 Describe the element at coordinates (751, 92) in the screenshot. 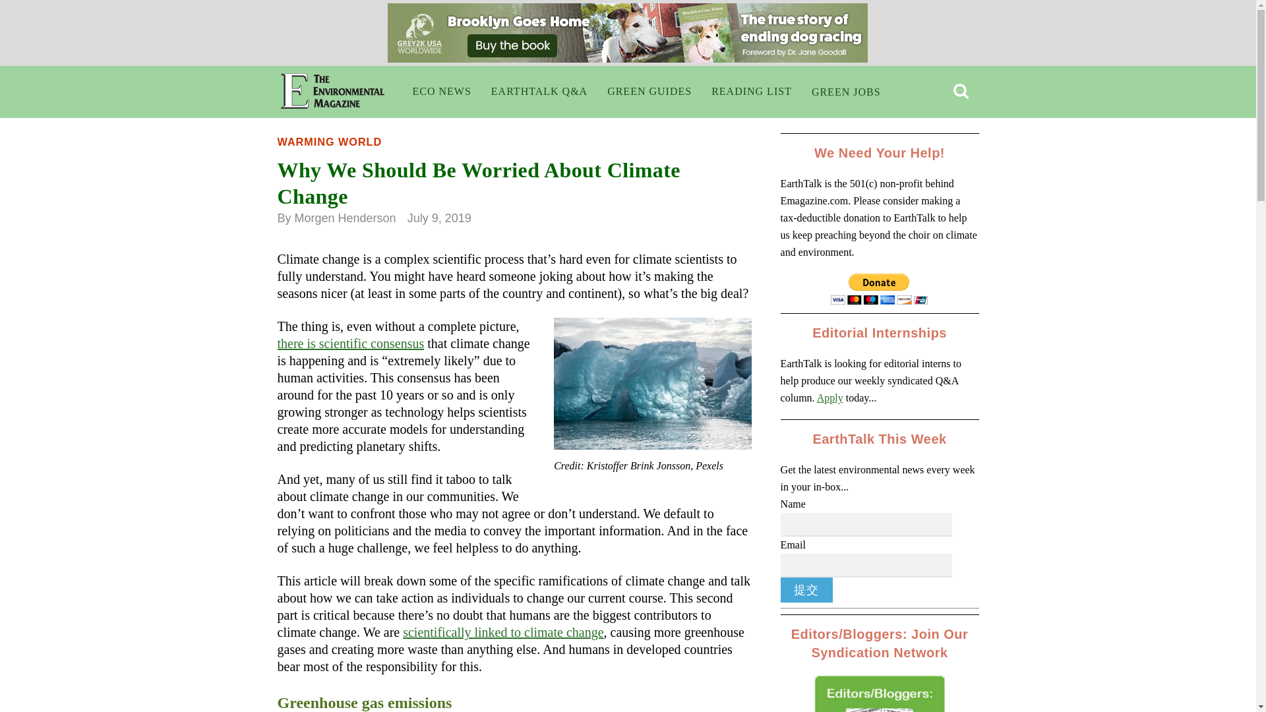

I see `READING LIST` at that location.